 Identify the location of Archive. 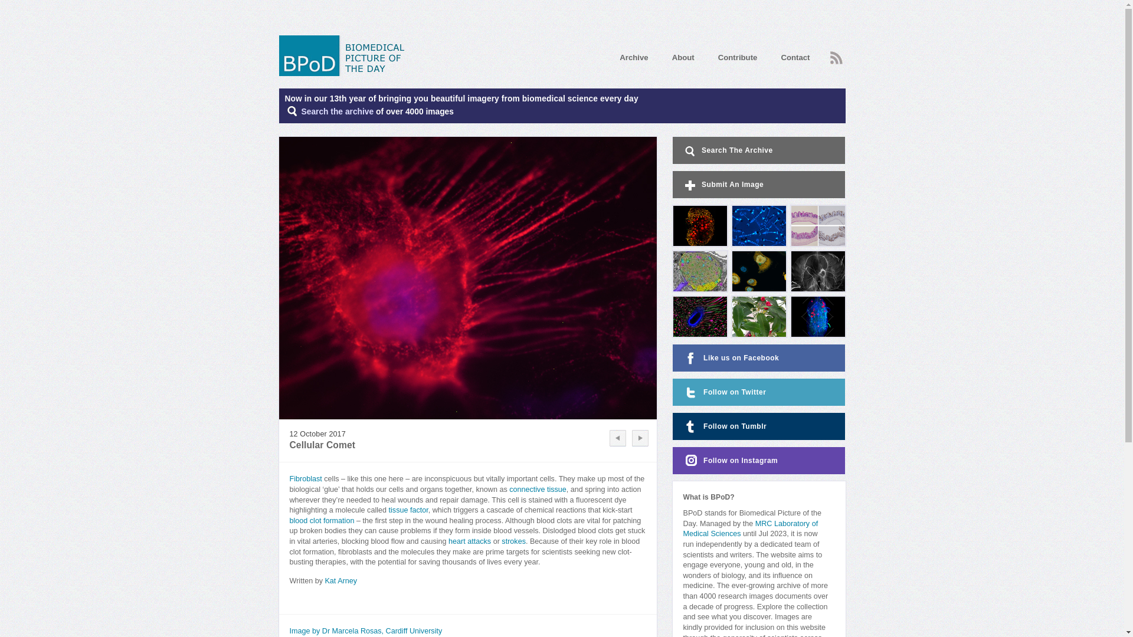
(634, 57).